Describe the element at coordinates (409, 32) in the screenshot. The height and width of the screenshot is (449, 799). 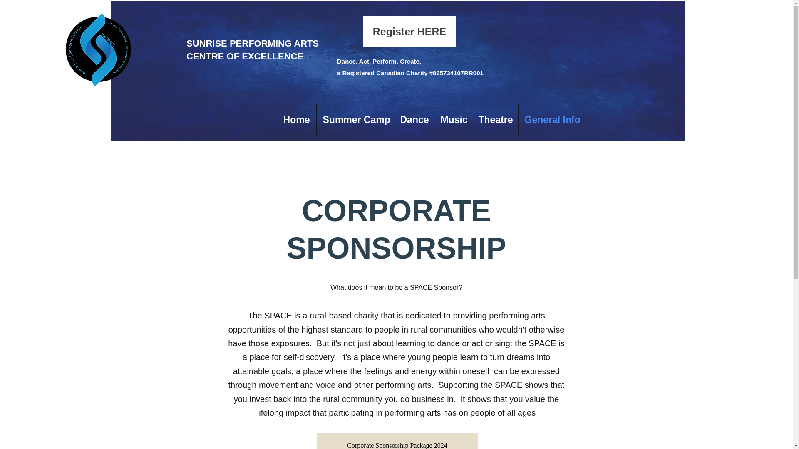
I see `Register HERE` at that location.